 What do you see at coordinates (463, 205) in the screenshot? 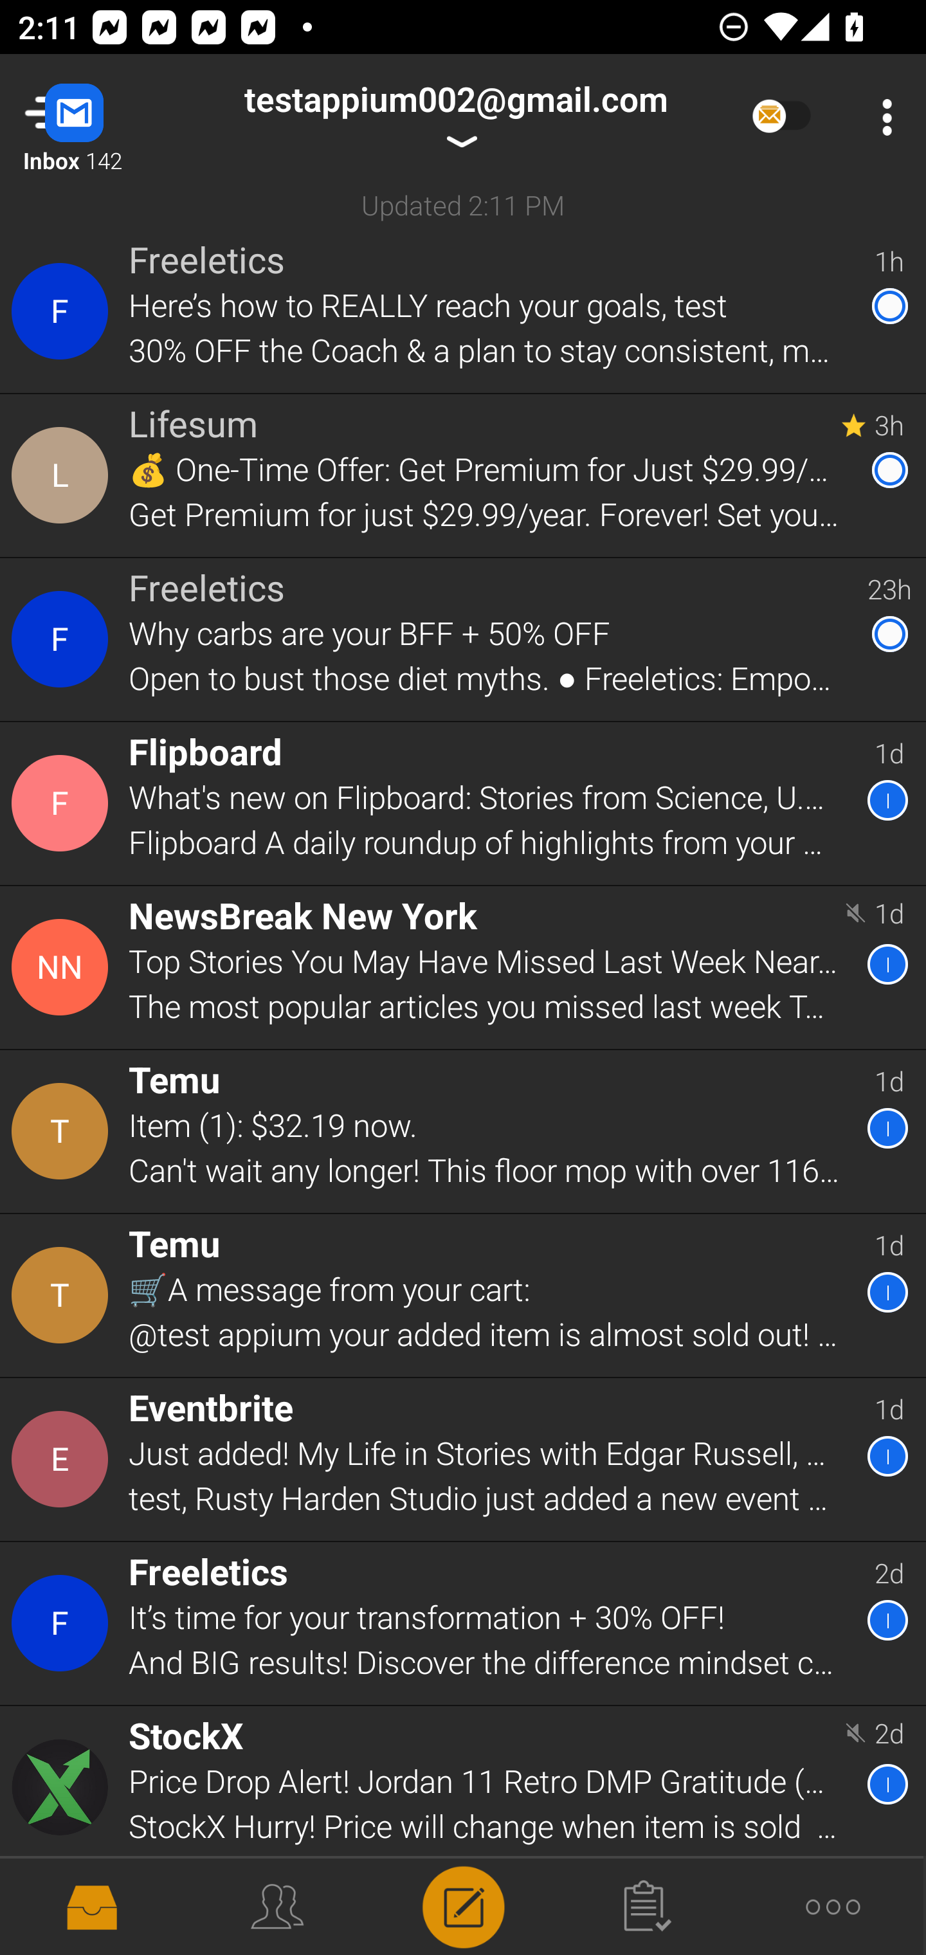
I see `Updated 2:11 PM` at bounding box center [463, 205].